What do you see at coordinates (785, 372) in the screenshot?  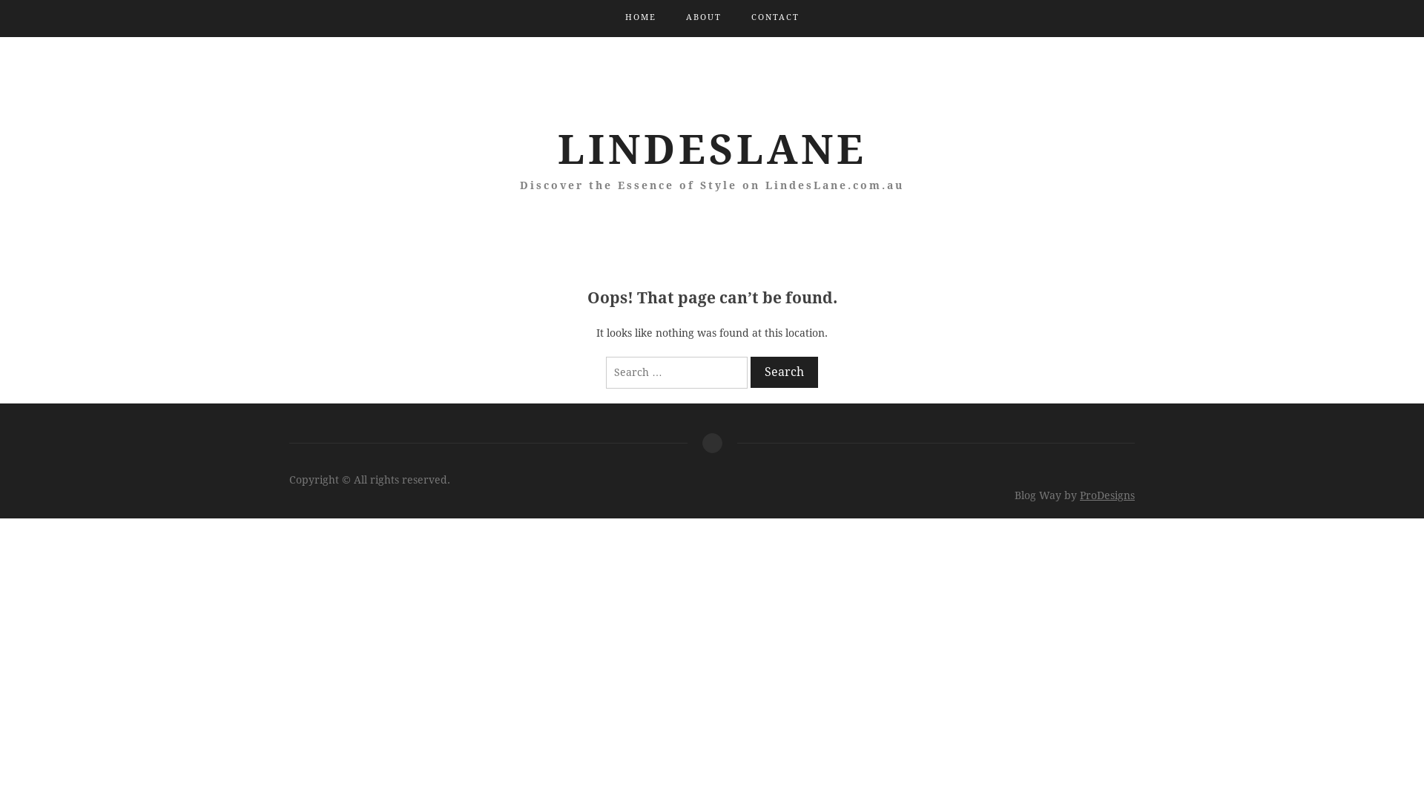 I see `Search` at bounding box center [785, 372].